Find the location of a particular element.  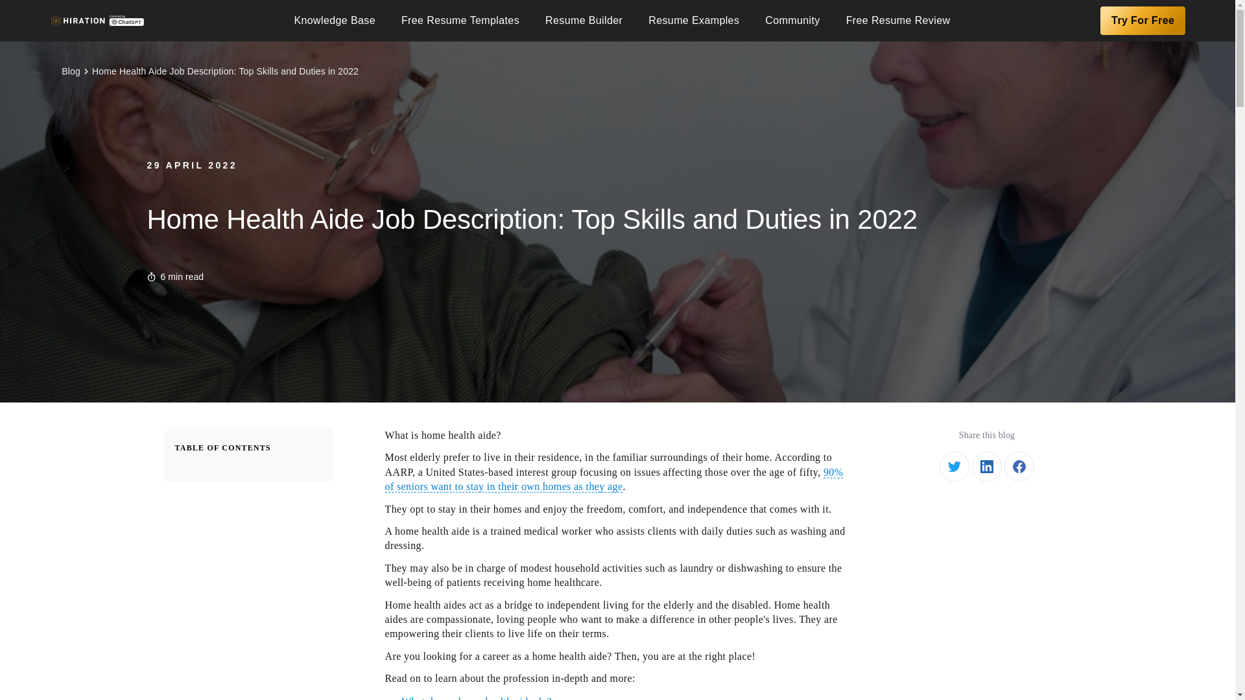

Free Resume Review is located at coordinates (898, 20).